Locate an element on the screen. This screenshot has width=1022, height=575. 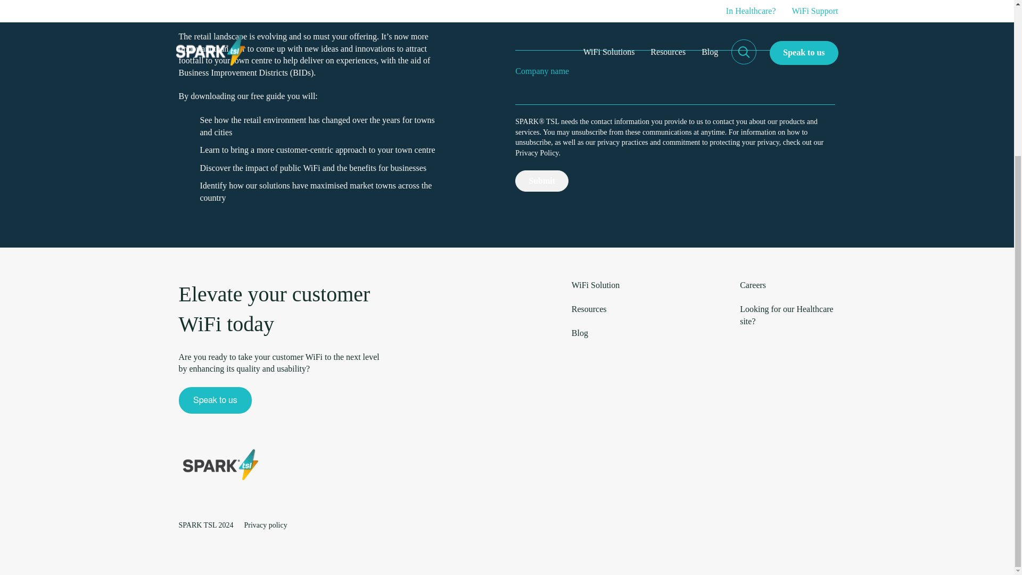
Looking for our Healthcare site? is located at coordinates (786, 315).